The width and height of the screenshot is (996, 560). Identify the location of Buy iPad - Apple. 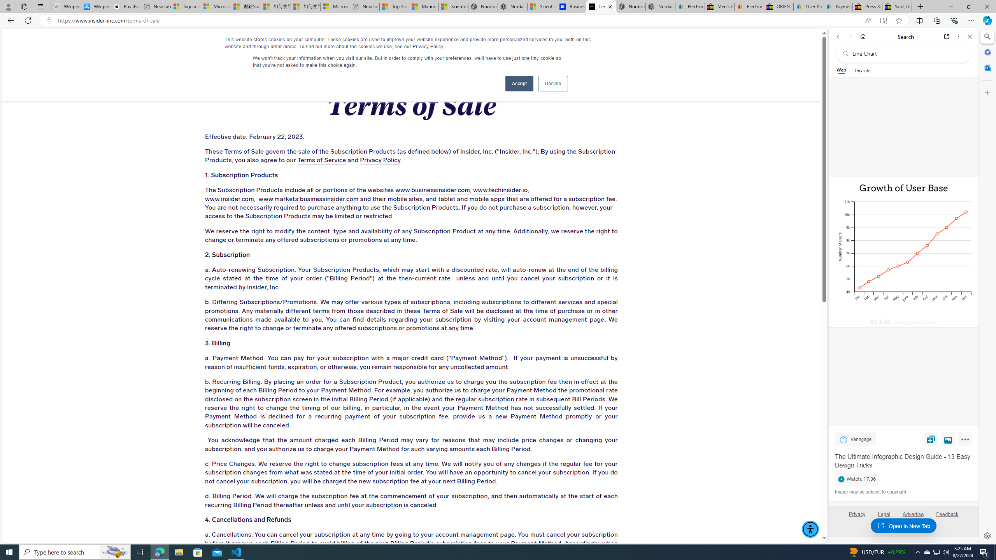
(126, 7).